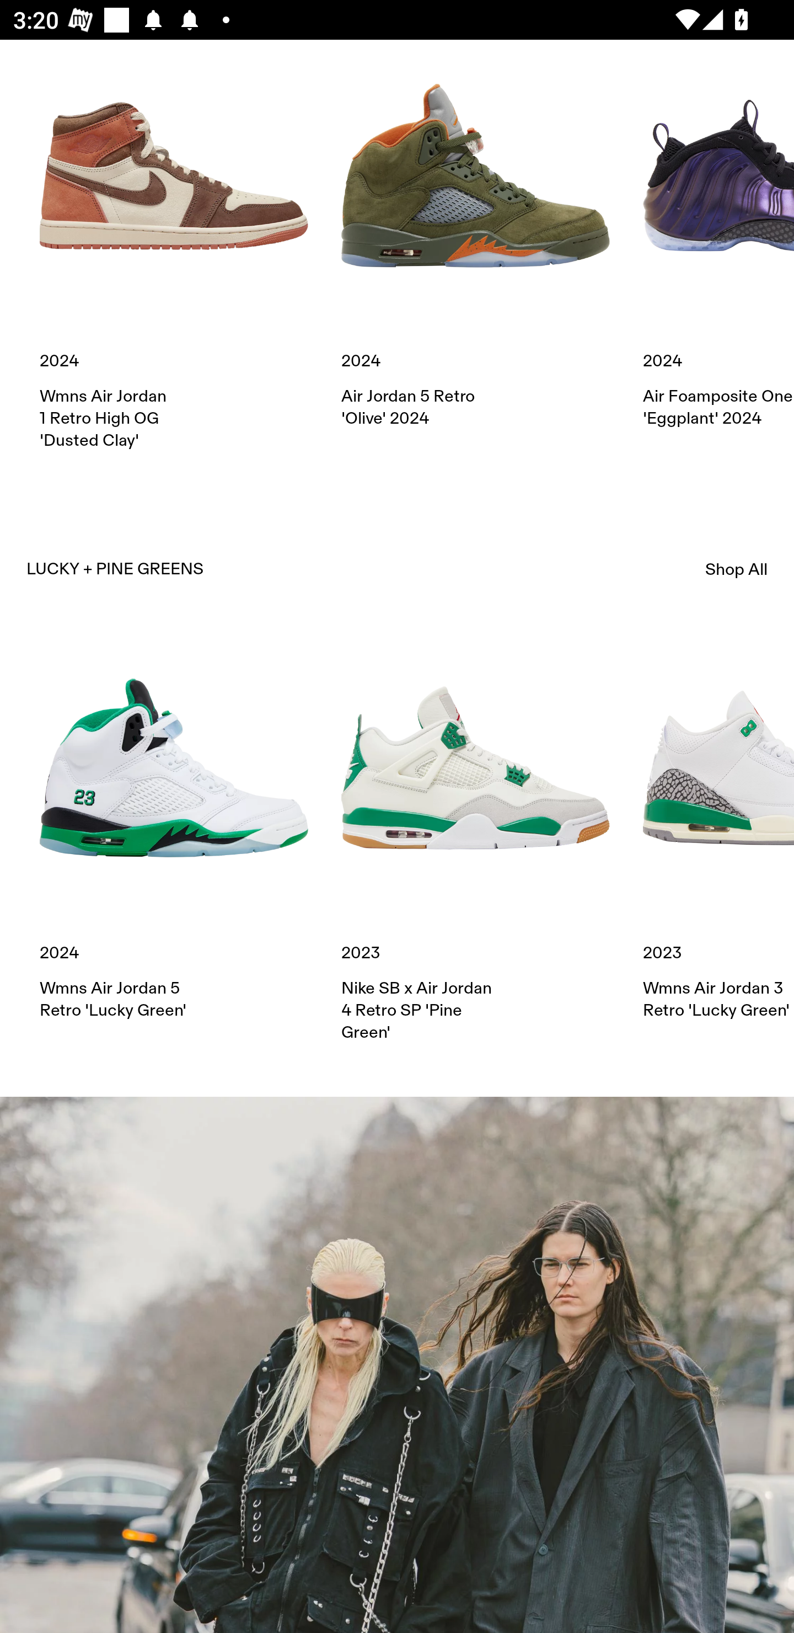 The image size is (794, 1633). I want to click on 2023 Wmns Air Jordan 3 Retro 'Lucky Green', so click(718, 828).